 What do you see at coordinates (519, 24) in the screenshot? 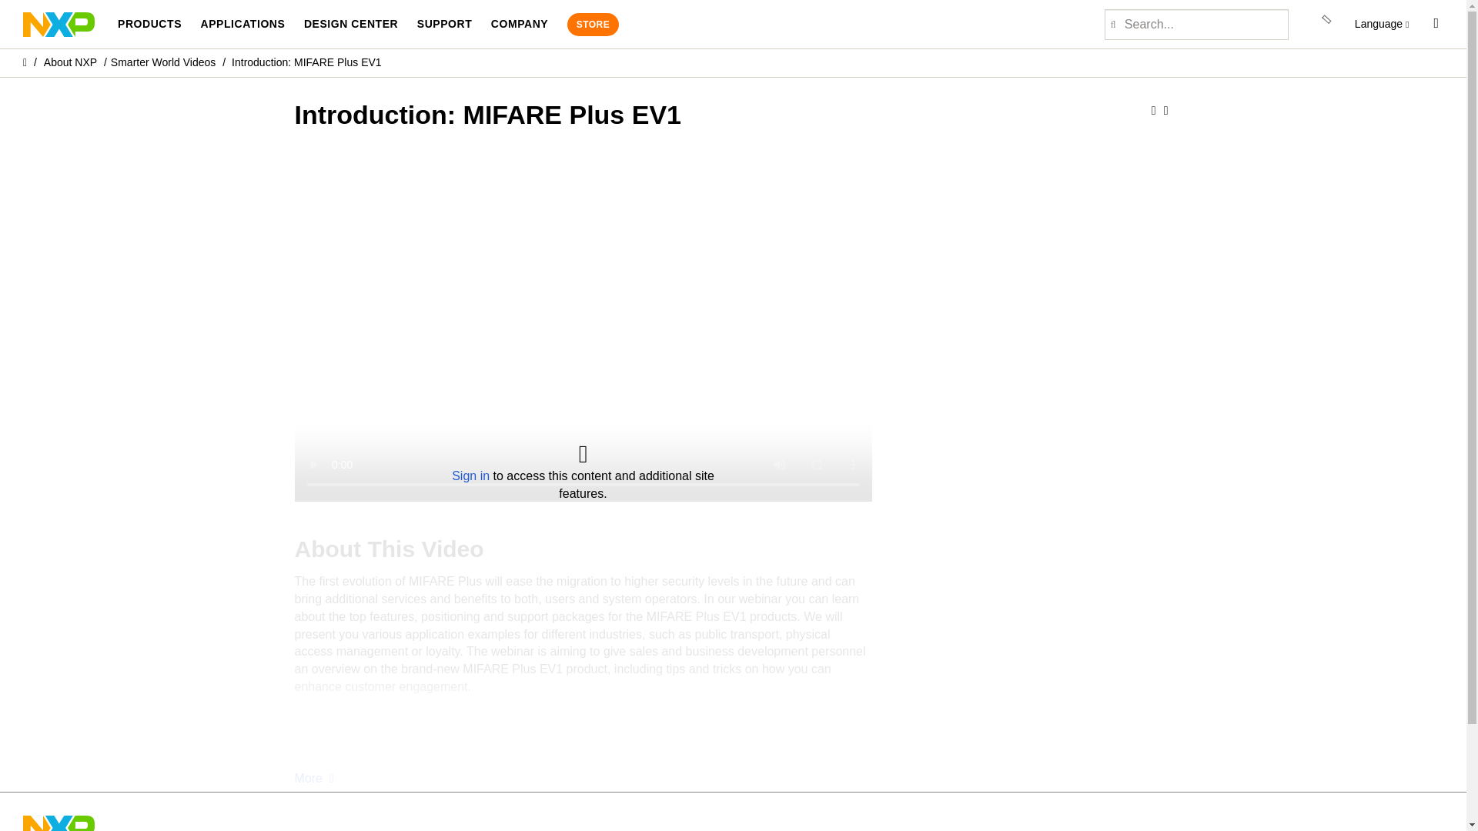
I see `COMPANY` at bounding box center [519, 24].